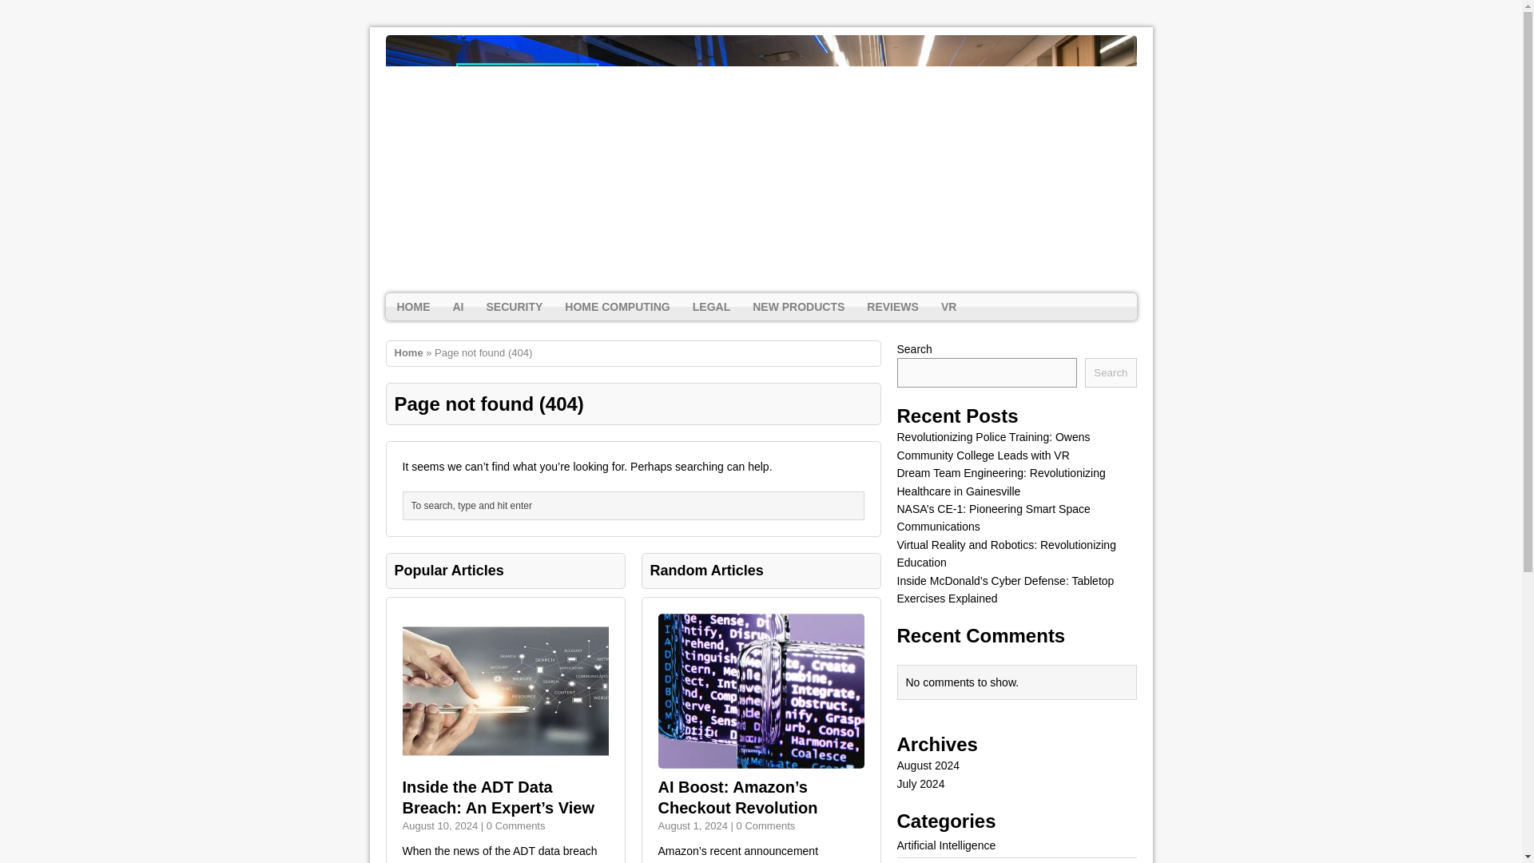  Describe the element at coordinates (892, 307) in the screenshot. I see `REVIEWS` at that location.